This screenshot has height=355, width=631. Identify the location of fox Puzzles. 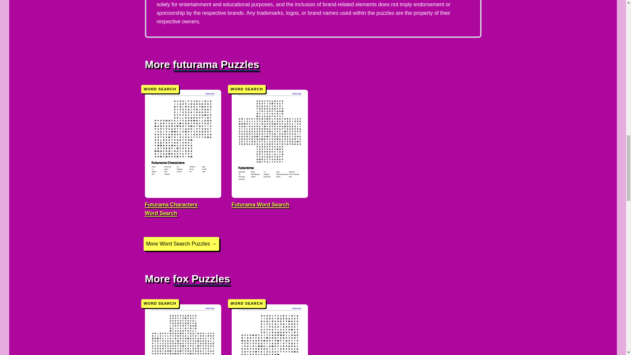
(201, 279).